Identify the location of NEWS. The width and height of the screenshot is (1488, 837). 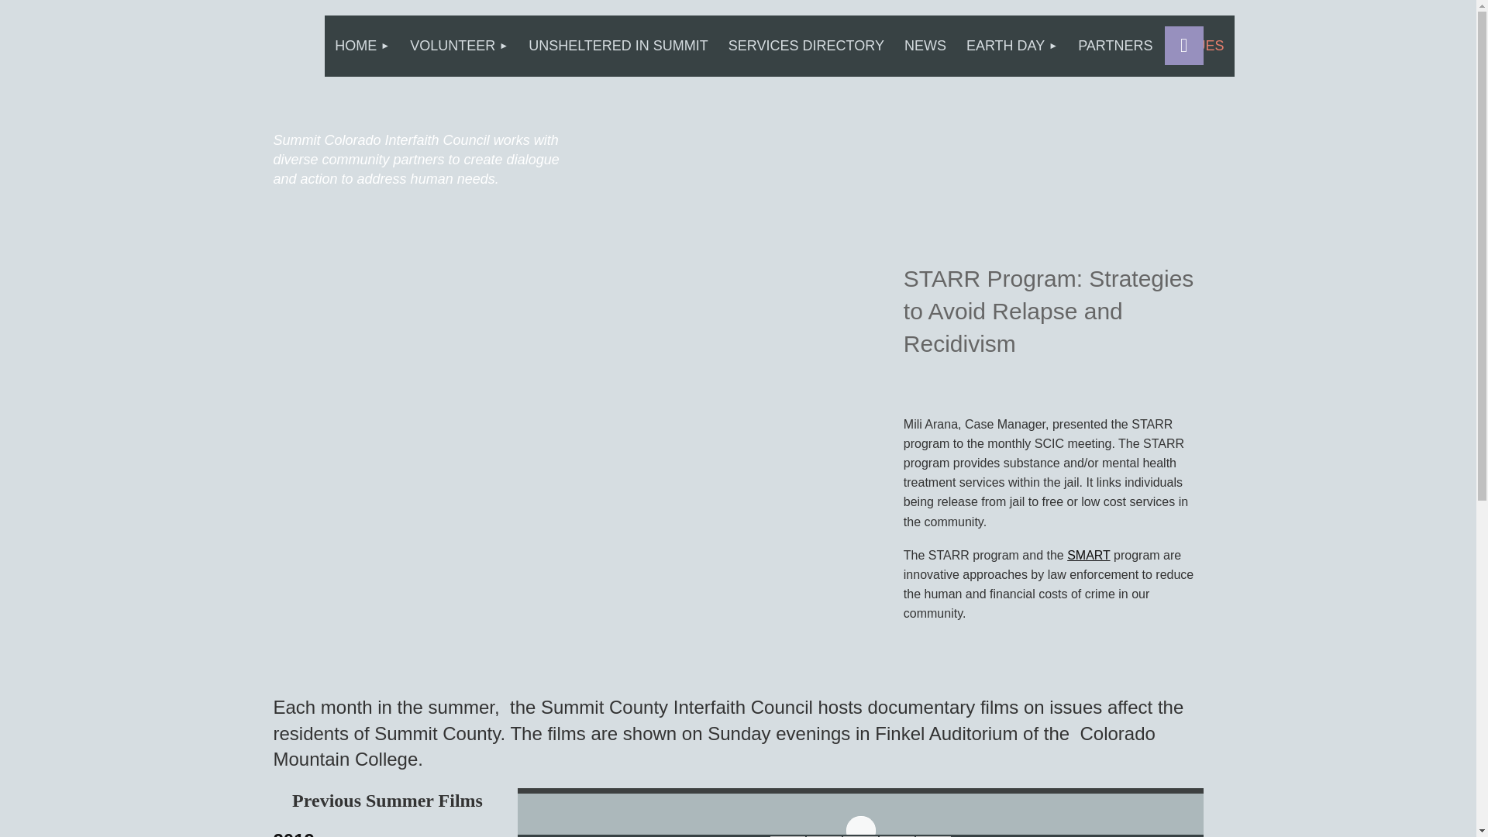
(925, 46).